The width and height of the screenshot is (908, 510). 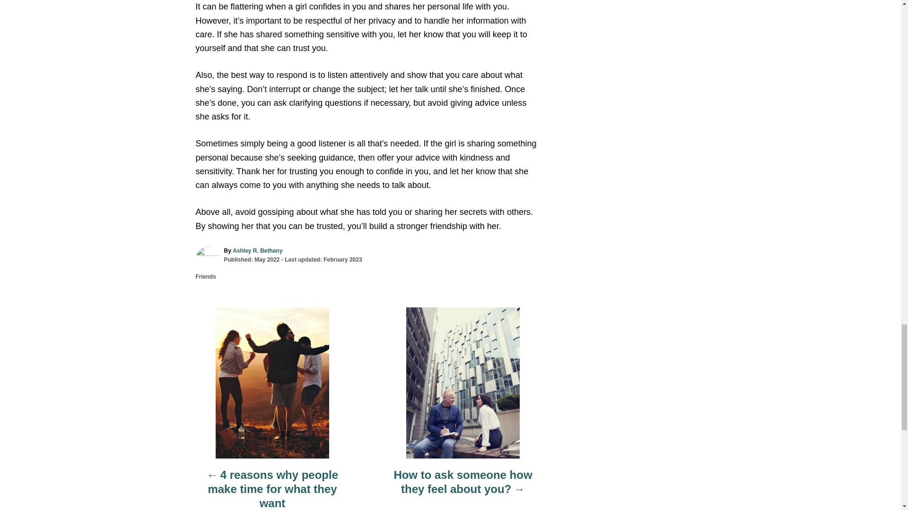 I want to click on 4 reasons why people make time for what they want, so click(x=272, y=489).